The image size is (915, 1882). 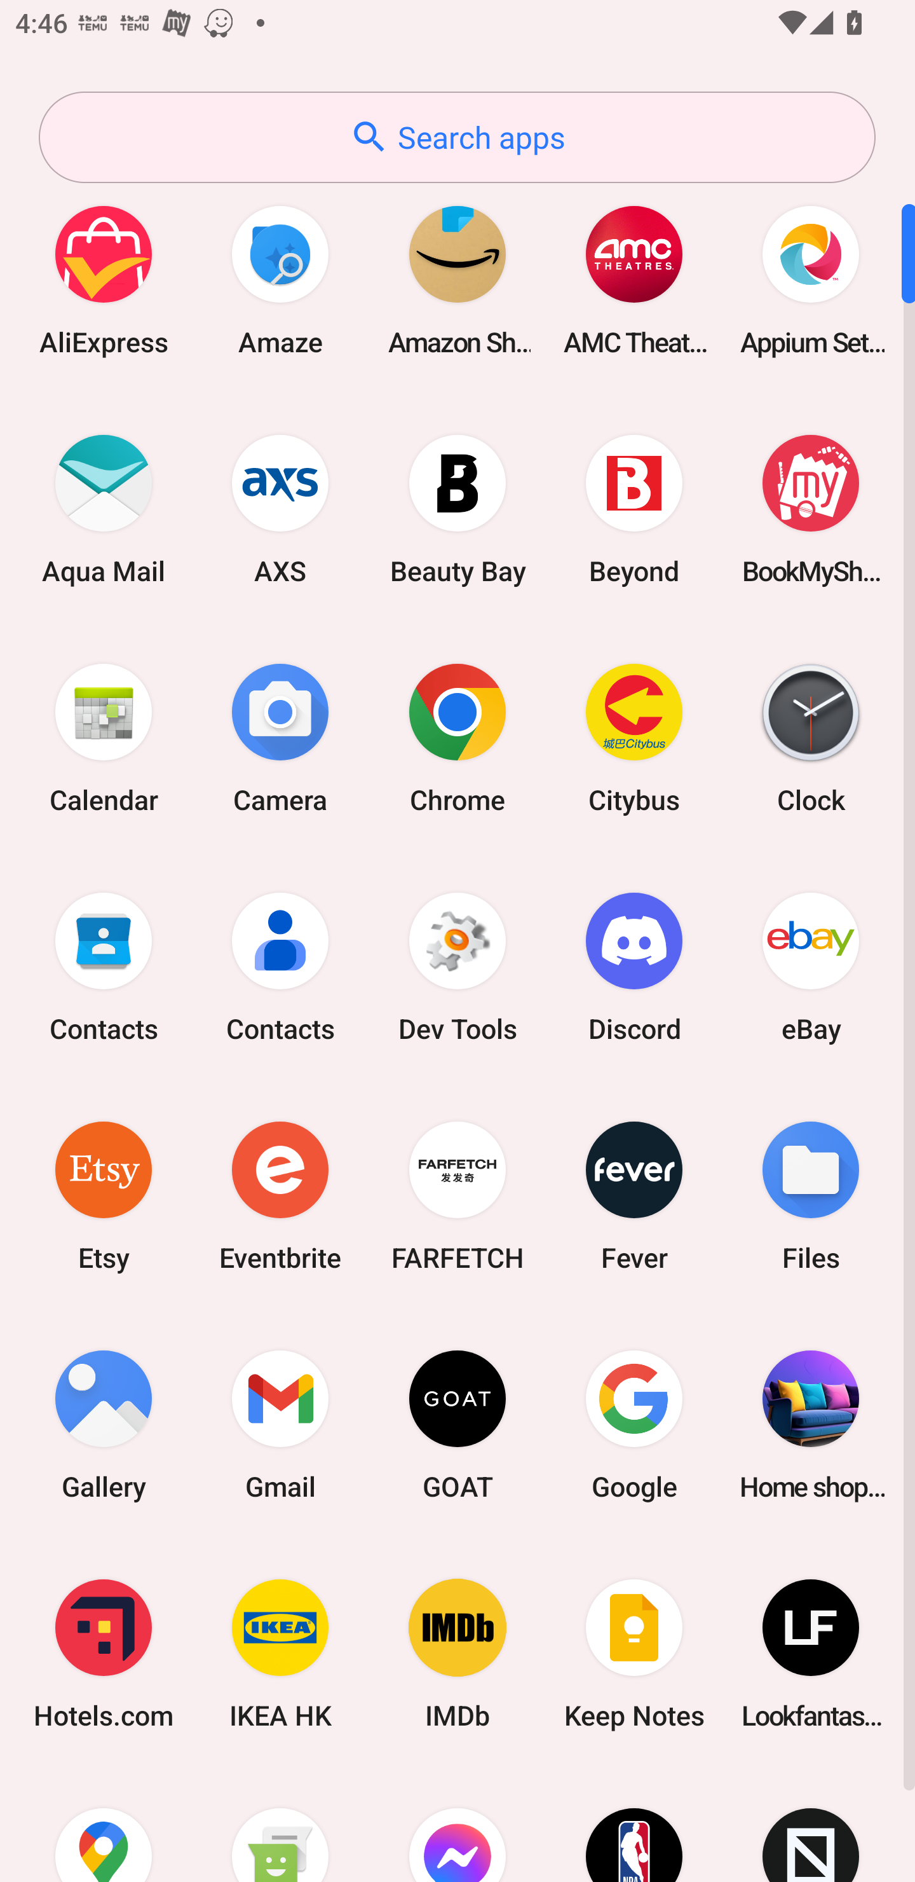 I want to click on Beyond, so click(x=634, y=509).